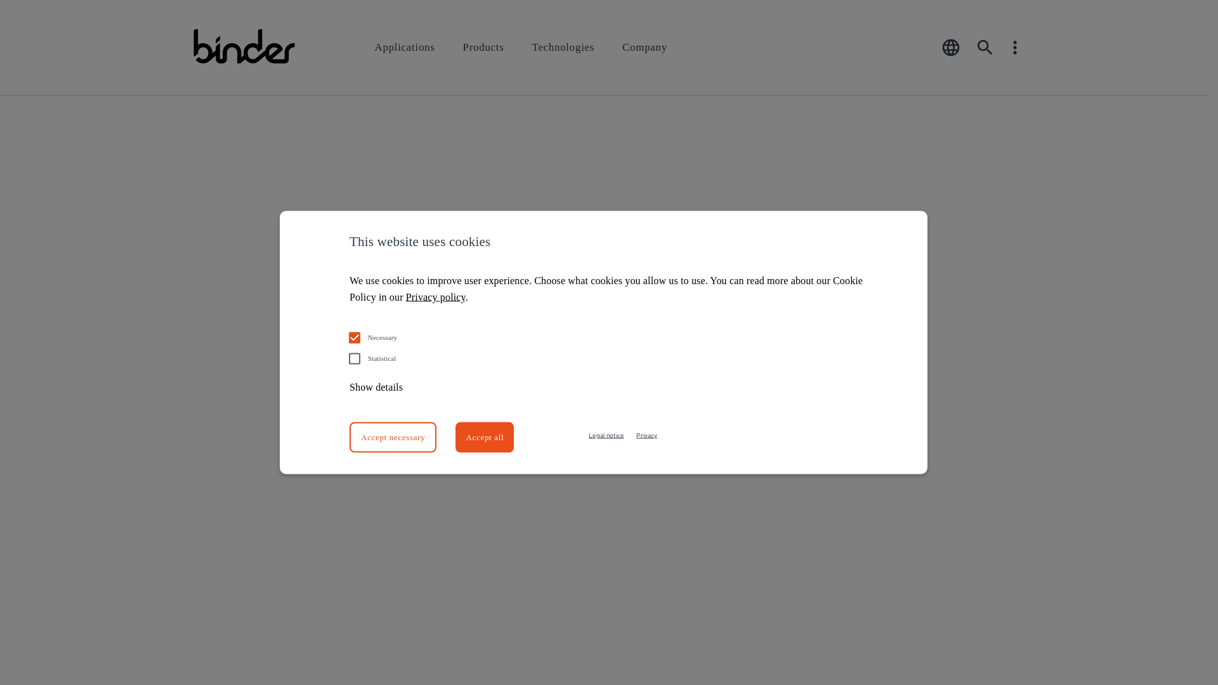 The height and width of the screenshot is (685, 1218). Describe the element at coordinates (393, 438) in the screenshot. I see `Accept necessary` at that location.